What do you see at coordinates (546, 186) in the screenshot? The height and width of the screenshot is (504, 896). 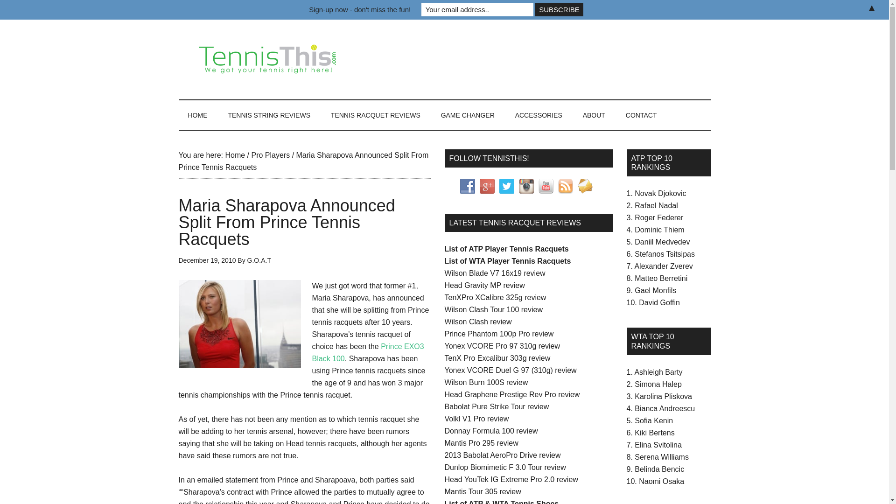 I see ` YouTube` at bounding box center [546, 186].